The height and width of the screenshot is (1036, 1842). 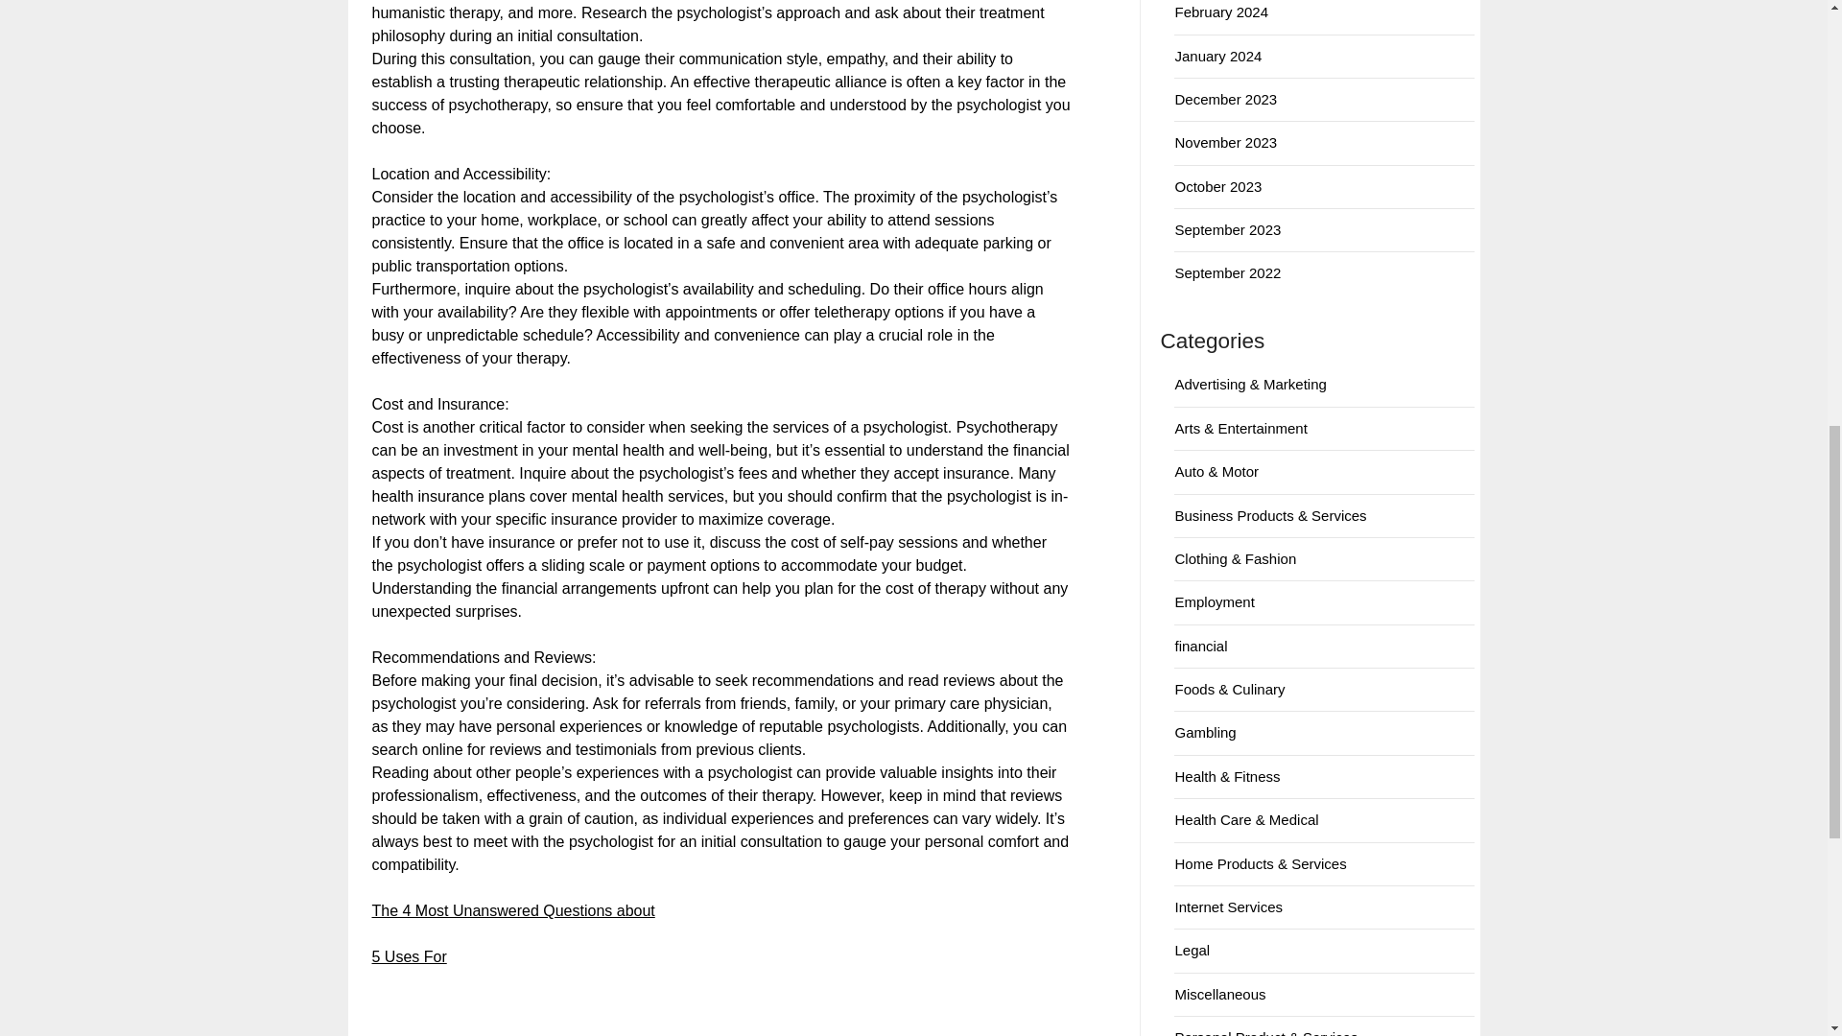 What do you see at coordinates (513, 909) in the screenshot?
I see `The 4 Most Unanswered Questions about` at bounding box center [513, 909].